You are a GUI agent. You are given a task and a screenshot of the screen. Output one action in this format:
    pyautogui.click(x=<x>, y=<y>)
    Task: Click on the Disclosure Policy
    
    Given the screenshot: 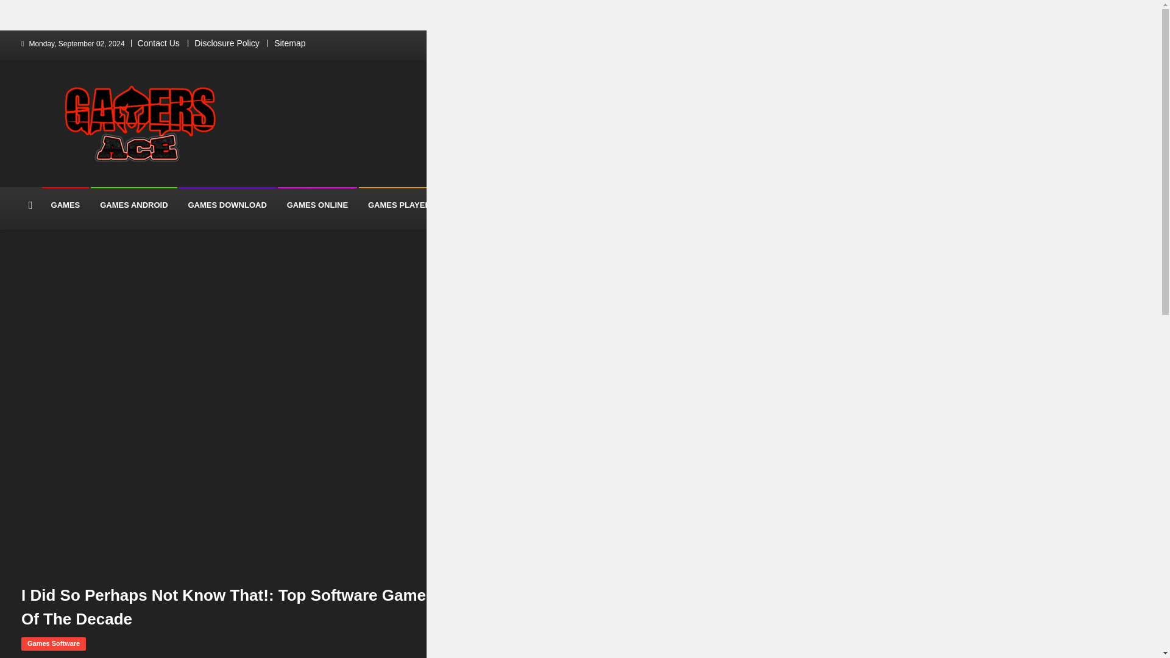 What is the action you would take?
    pyautogui.click(x=227, y=43)
    